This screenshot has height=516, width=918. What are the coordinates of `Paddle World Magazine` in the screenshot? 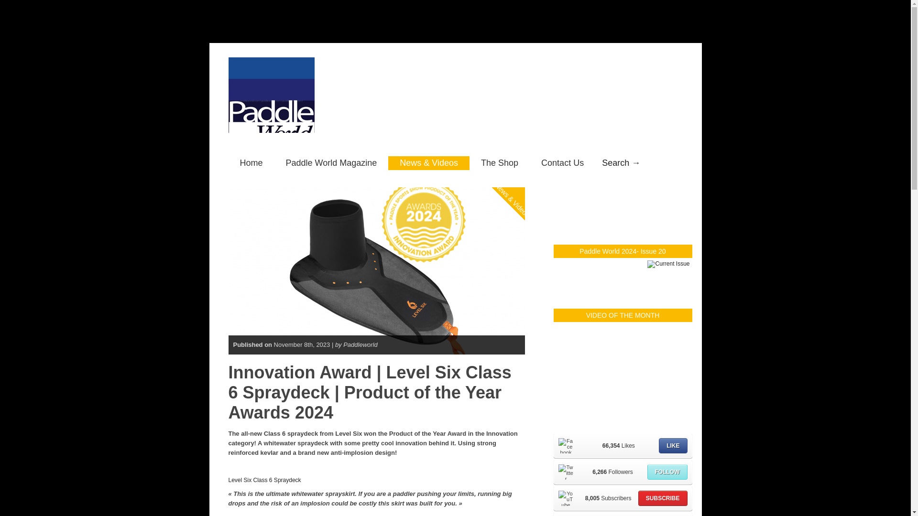 It's located at (331, 163).